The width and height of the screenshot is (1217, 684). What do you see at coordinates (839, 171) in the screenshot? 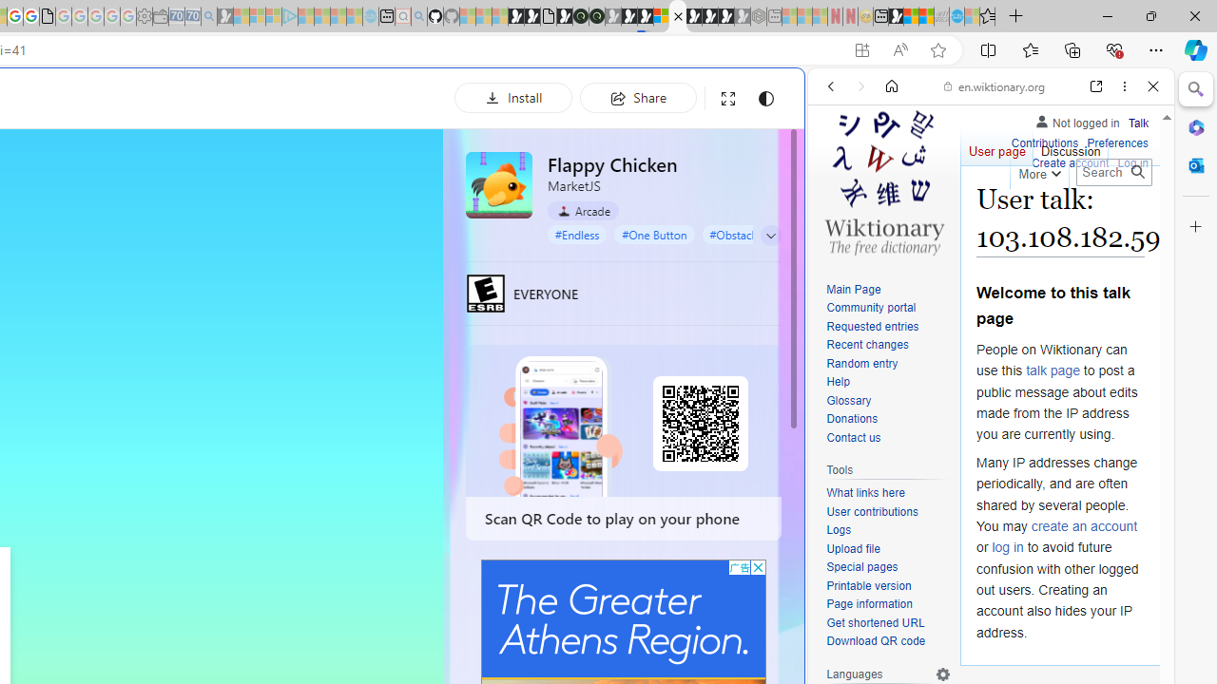
I see `Web scope` at bounding box center [839, 171].